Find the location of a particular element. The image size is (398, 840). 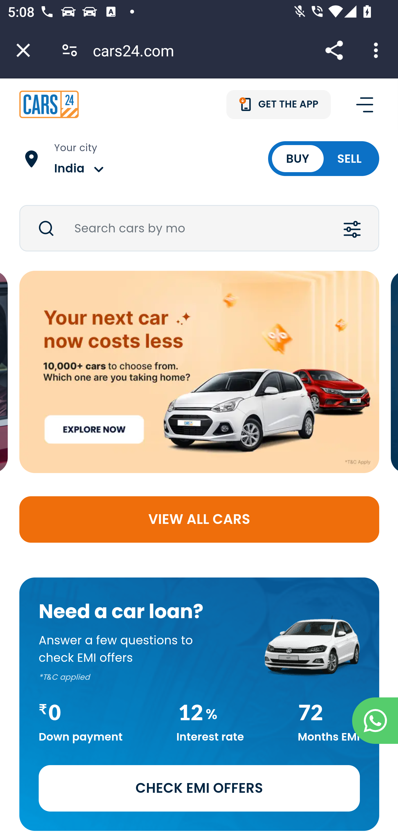

Share is located at coordinates (334, 50).